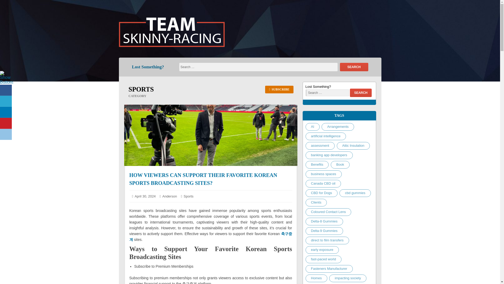 The height and width of the screenshot is (284, 504). What do you see at coordinates (188, 196) in the screenshot?
I see `Sports` at bounding box center [188, 196].